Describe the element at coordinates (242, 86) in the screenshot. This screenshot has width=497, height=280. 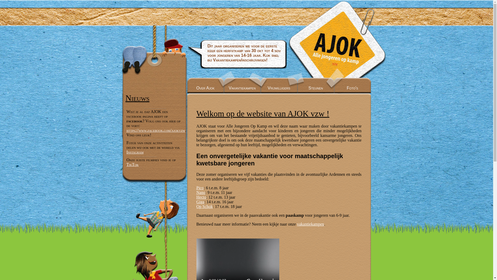
I see `Vakantiekampen` at that location.